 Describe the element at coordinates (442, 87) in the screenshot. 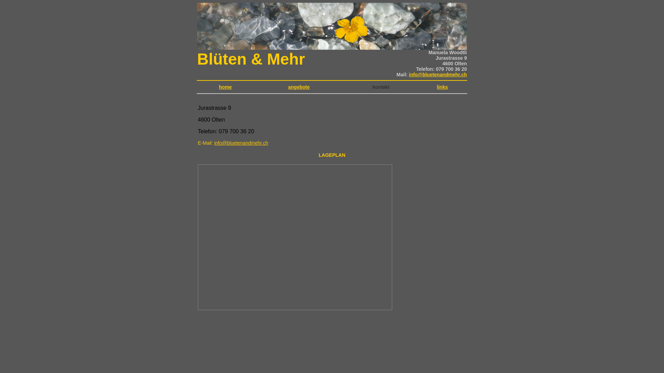

I see `links` at that location.